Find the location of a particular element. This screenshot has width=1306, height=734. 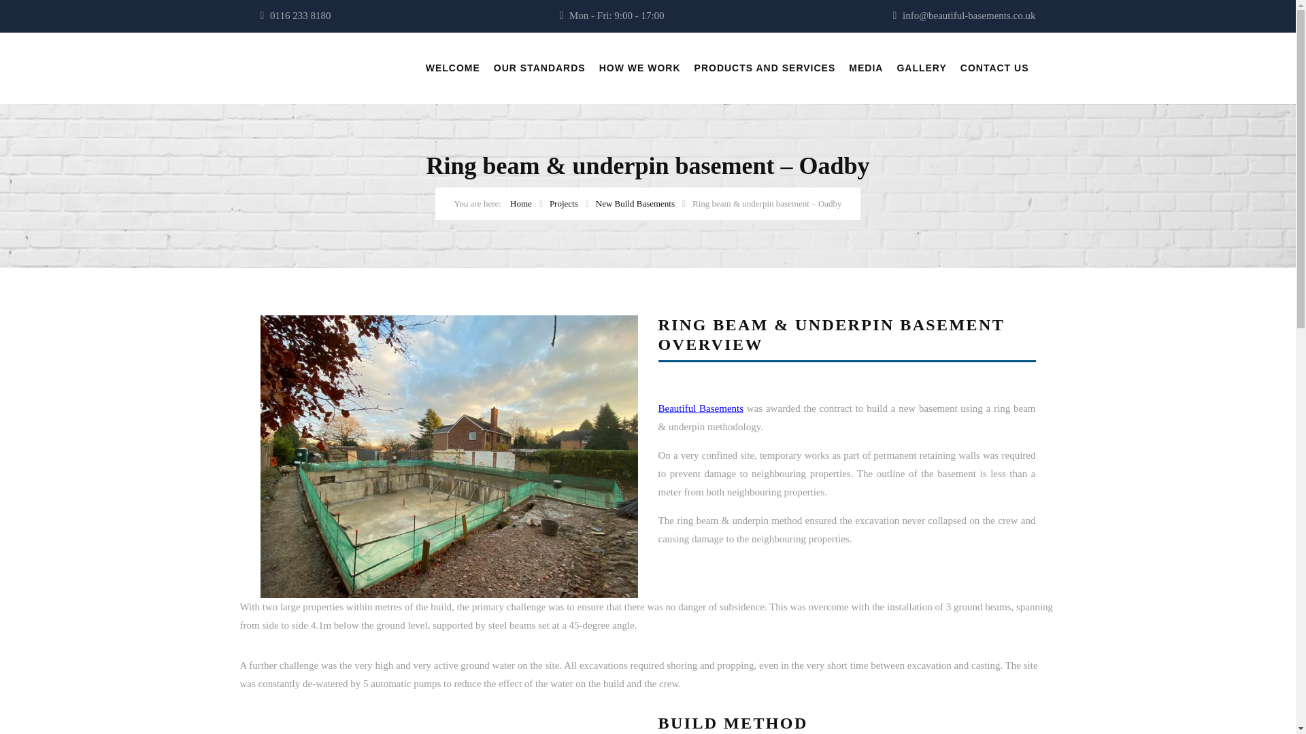

CONTACT US is located at coordinates (994, 68).